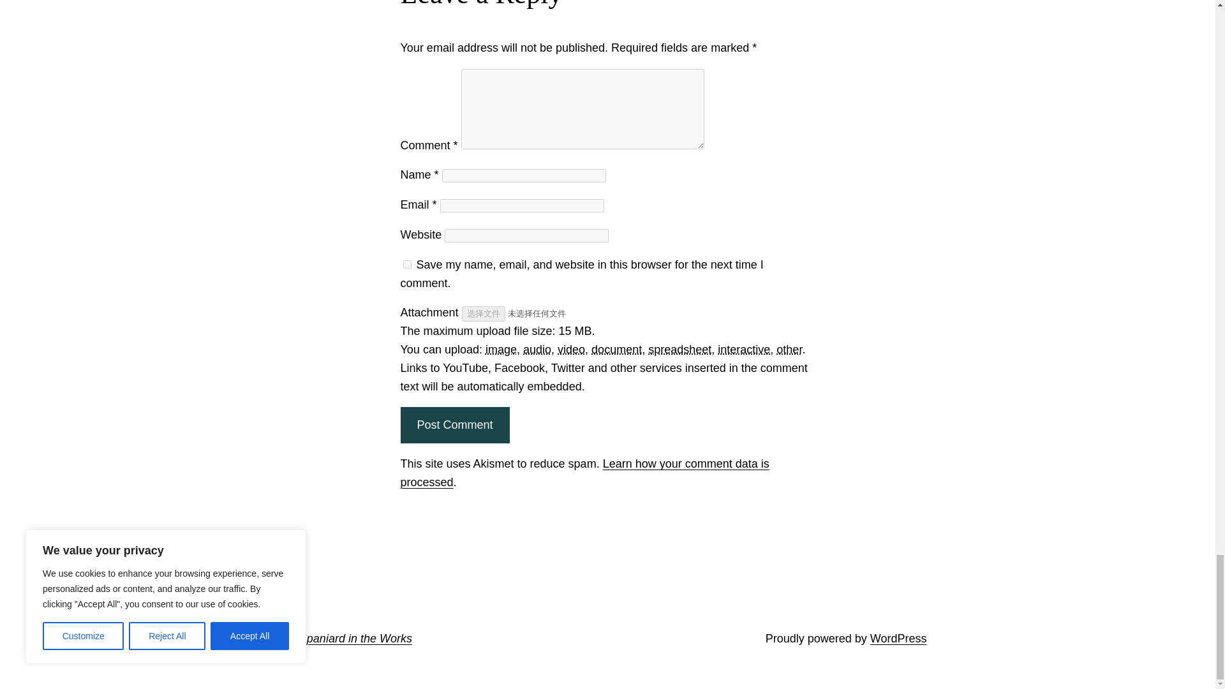 The image size is (1225, 689). Describe the element at coordinates (744, 350) in the screenshot. I see `pps, ppt, pptx, pptm, ppsx, ppsm, key` at that location.